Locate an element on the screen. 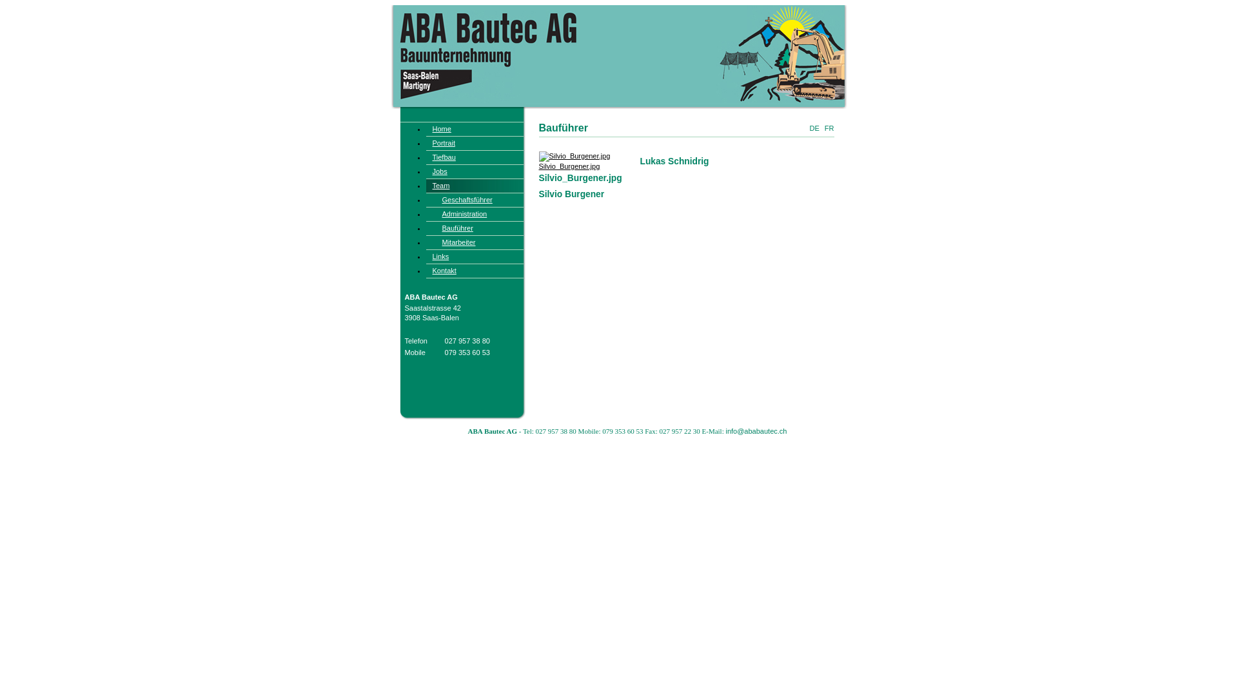  Jobs is located at coordinates (475, 171).